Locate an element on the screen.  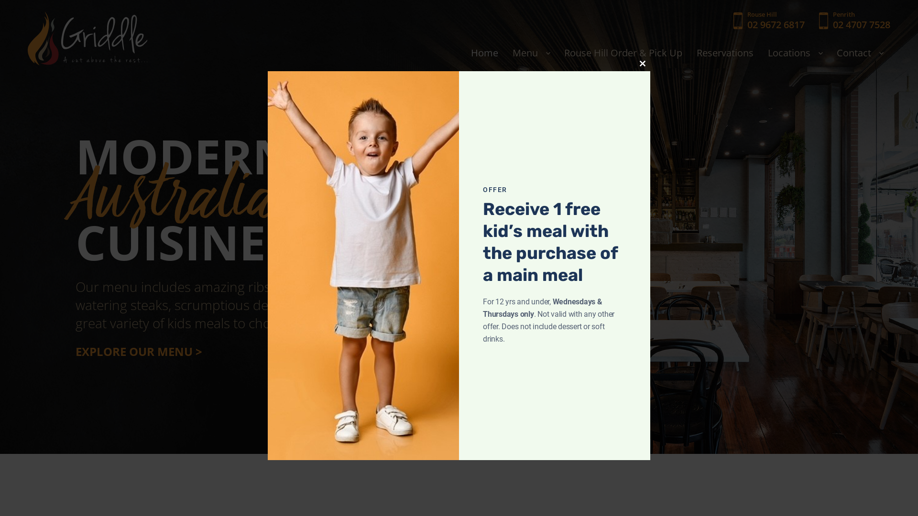
EXPLORE OUR MENU > is located at coordinates (139, 352).